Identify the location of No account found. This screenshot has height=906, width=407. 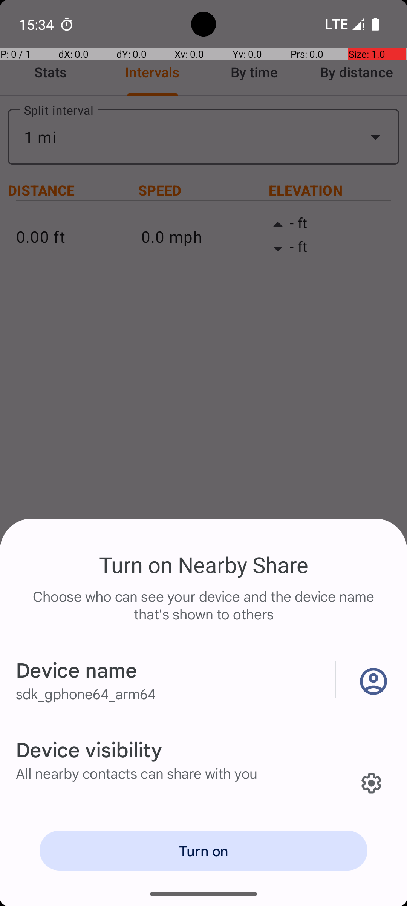
(372, 679).